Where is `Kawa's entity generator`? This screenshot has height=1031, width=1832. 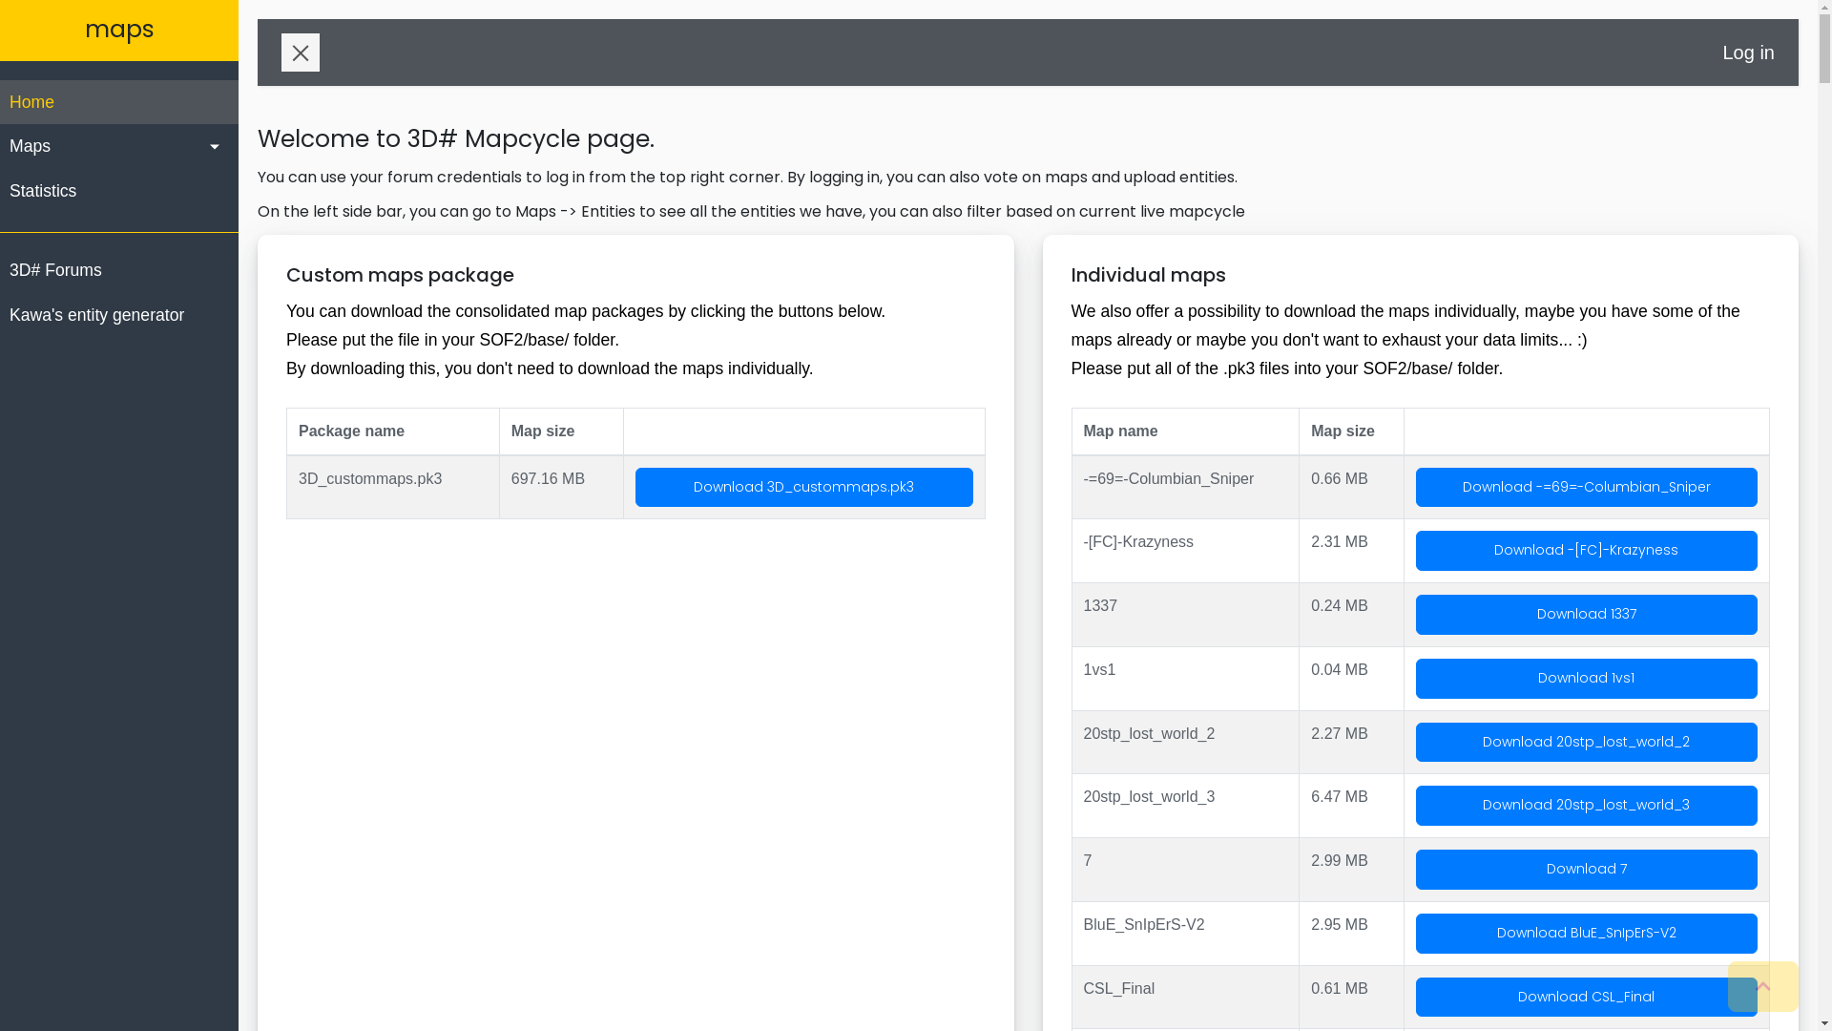 Kawa's entity generator is located at coordinates (119, 315).